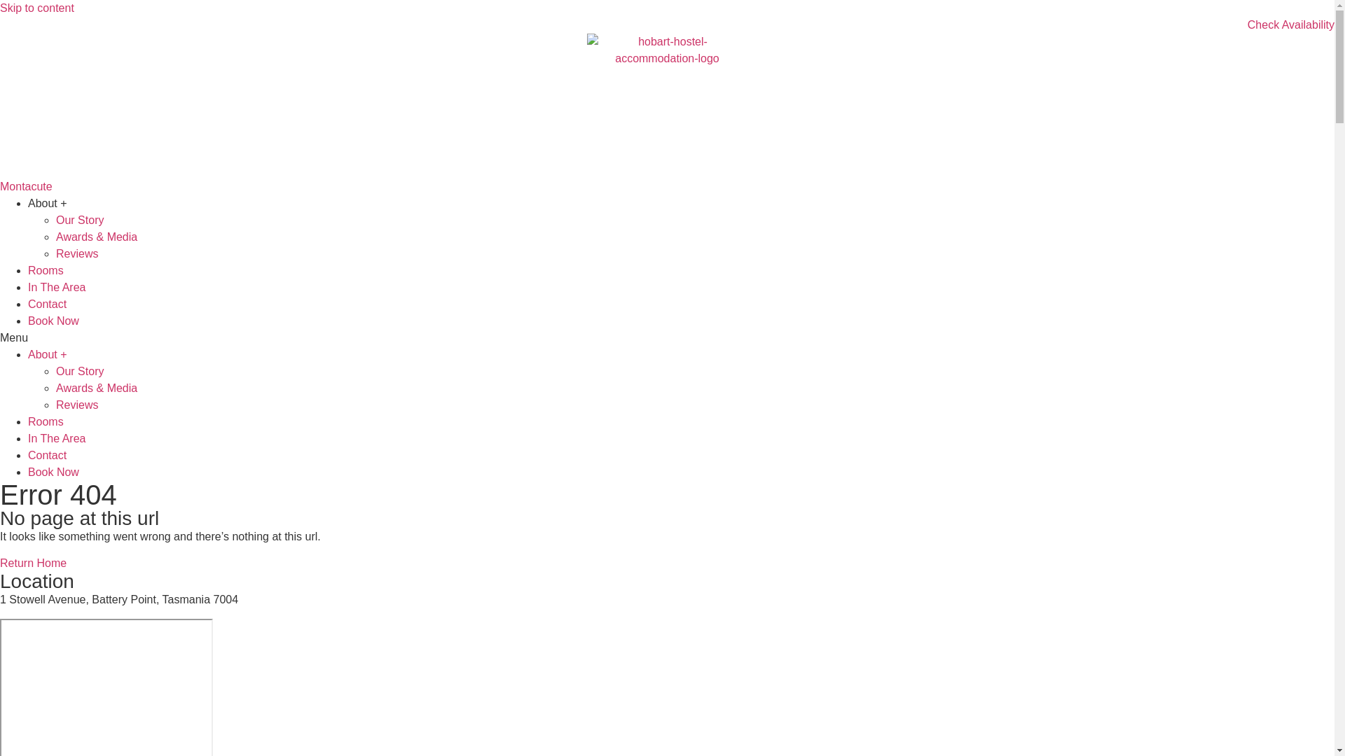 The height and width of the screenshot is (756, 1345). I want to click on About +, so click(48, 203).